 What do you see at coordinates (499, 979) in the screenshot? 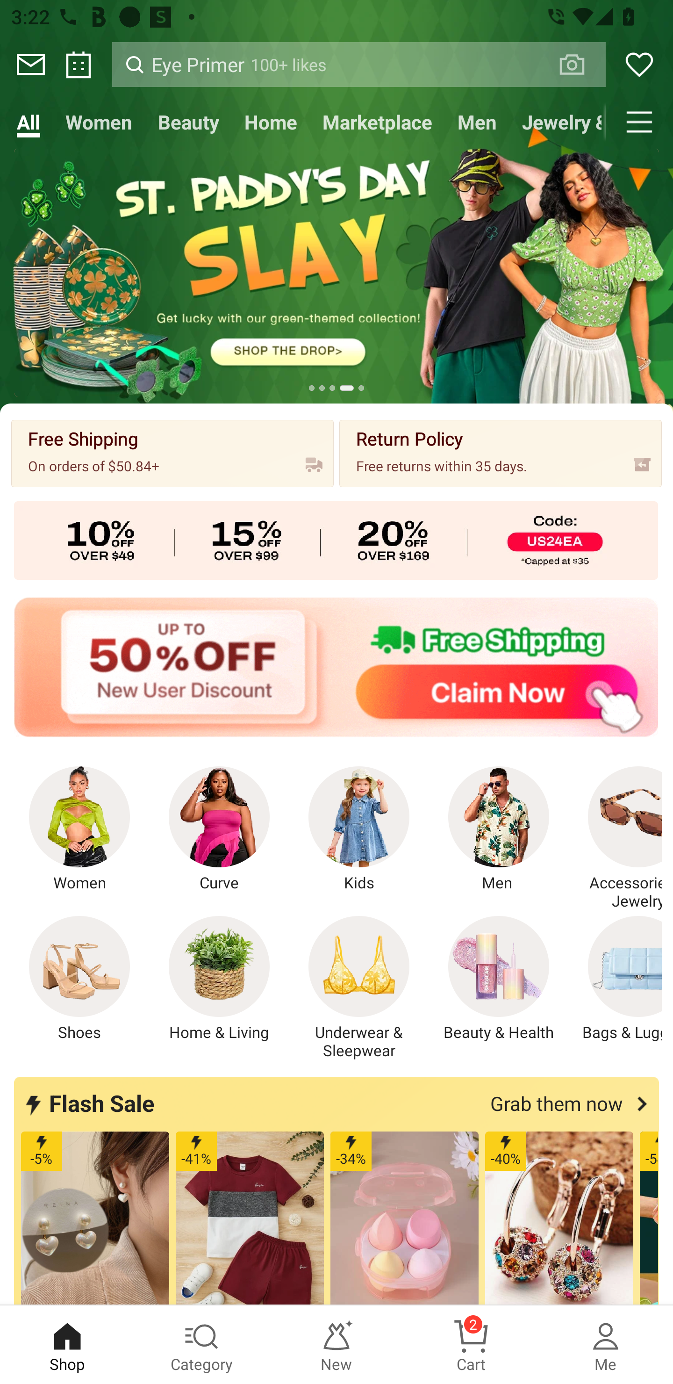
I see `Beauty & Health` at bounding box center [499, 979].